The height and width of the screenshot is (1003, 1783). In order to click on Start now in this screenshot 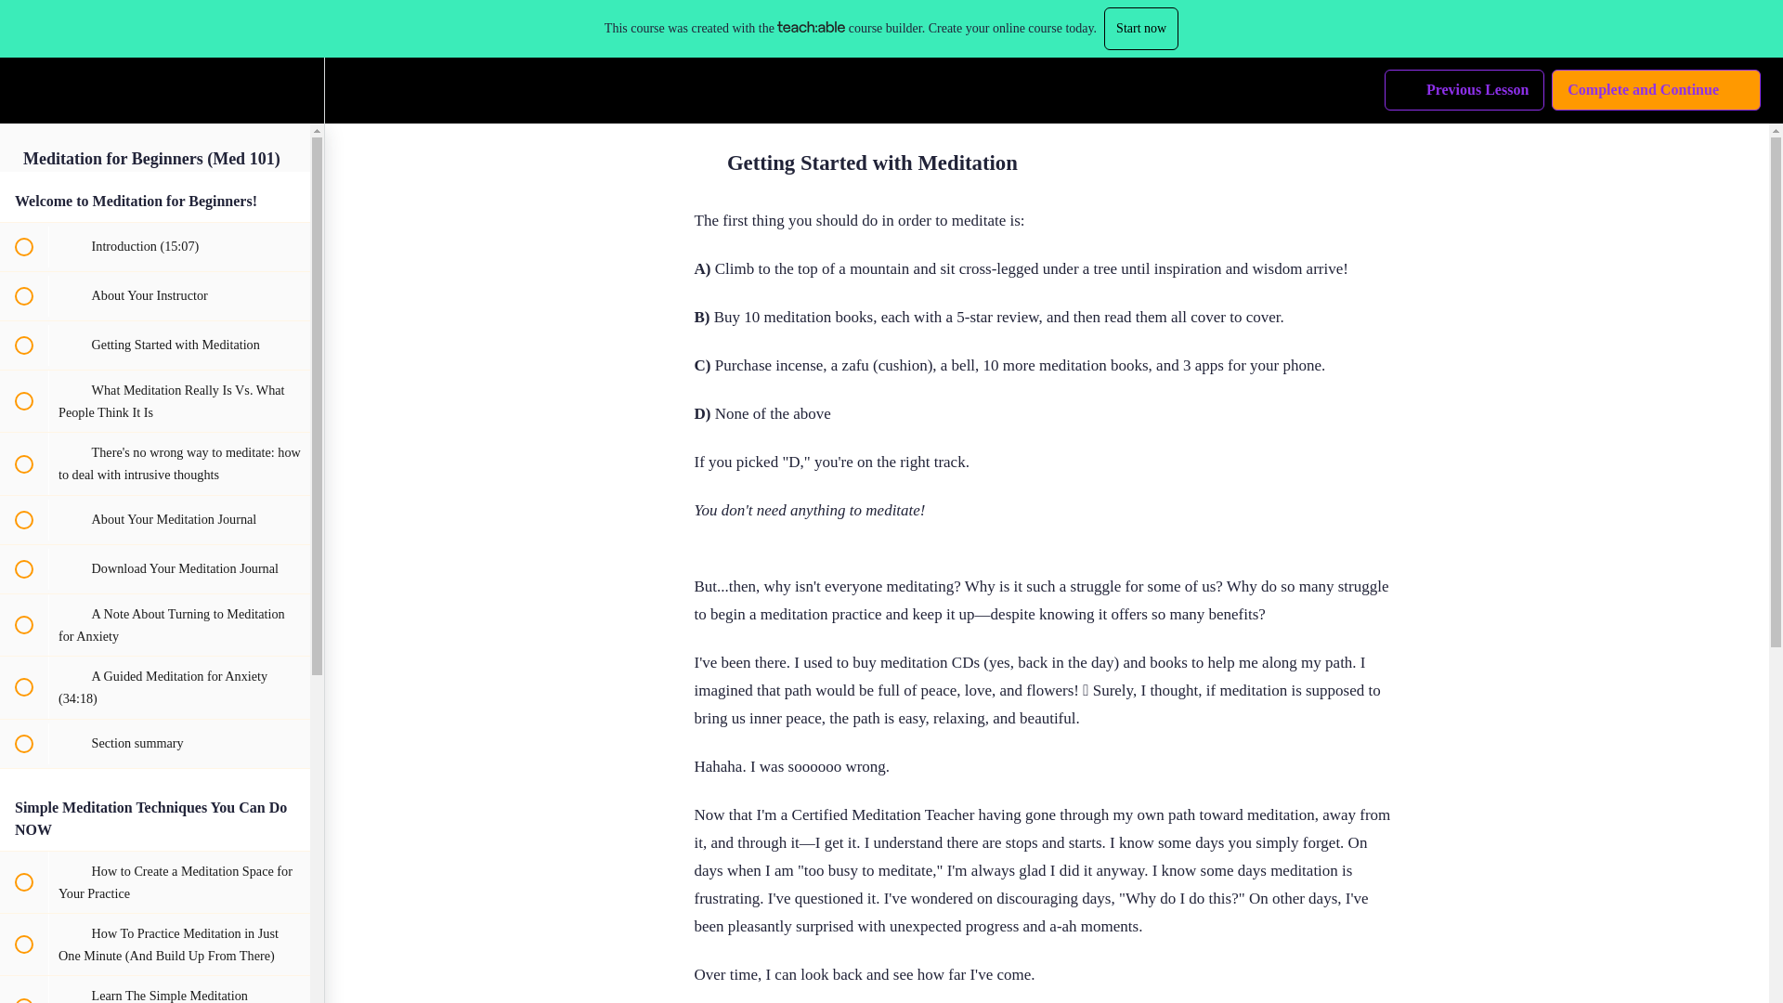, I will do `click(1140, 28)`.